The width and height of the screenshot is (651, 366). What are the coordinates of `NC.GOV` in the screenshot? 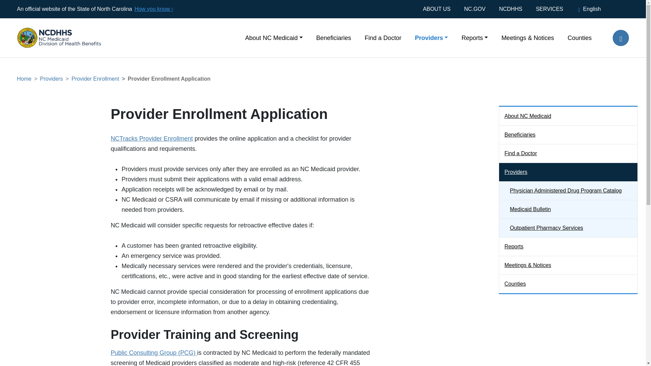 It's located at (475, 9).